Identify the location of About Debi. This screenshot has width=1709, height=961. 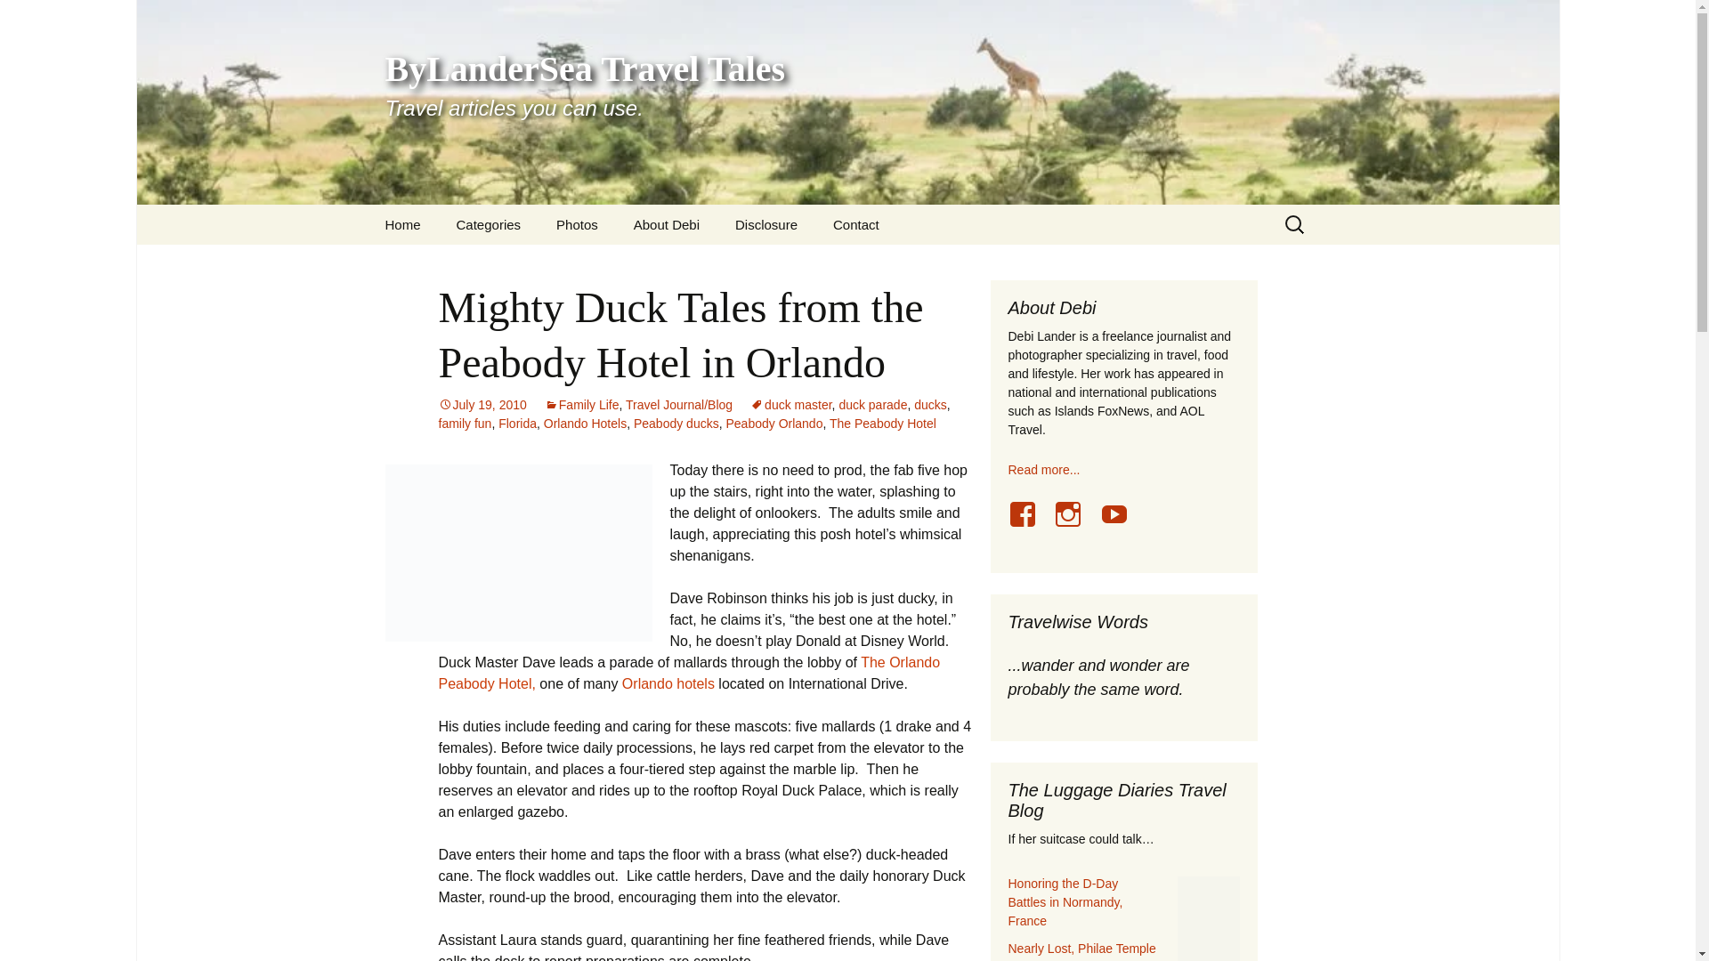
(666, 224).